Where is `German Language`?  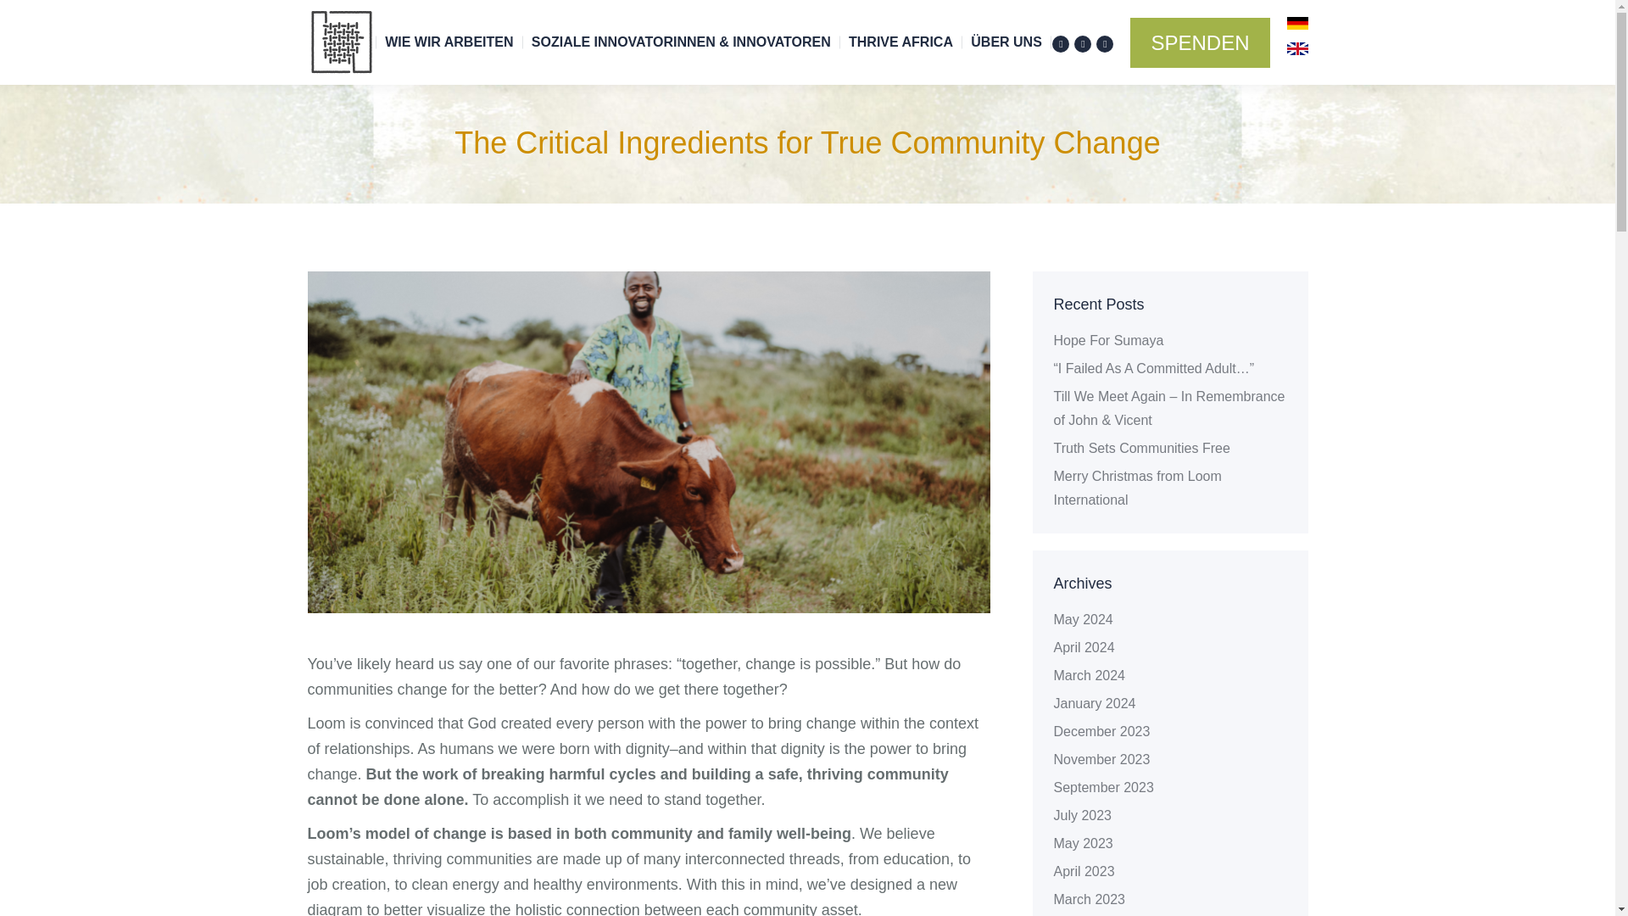 German Language is located at coordinates (1297, 23).